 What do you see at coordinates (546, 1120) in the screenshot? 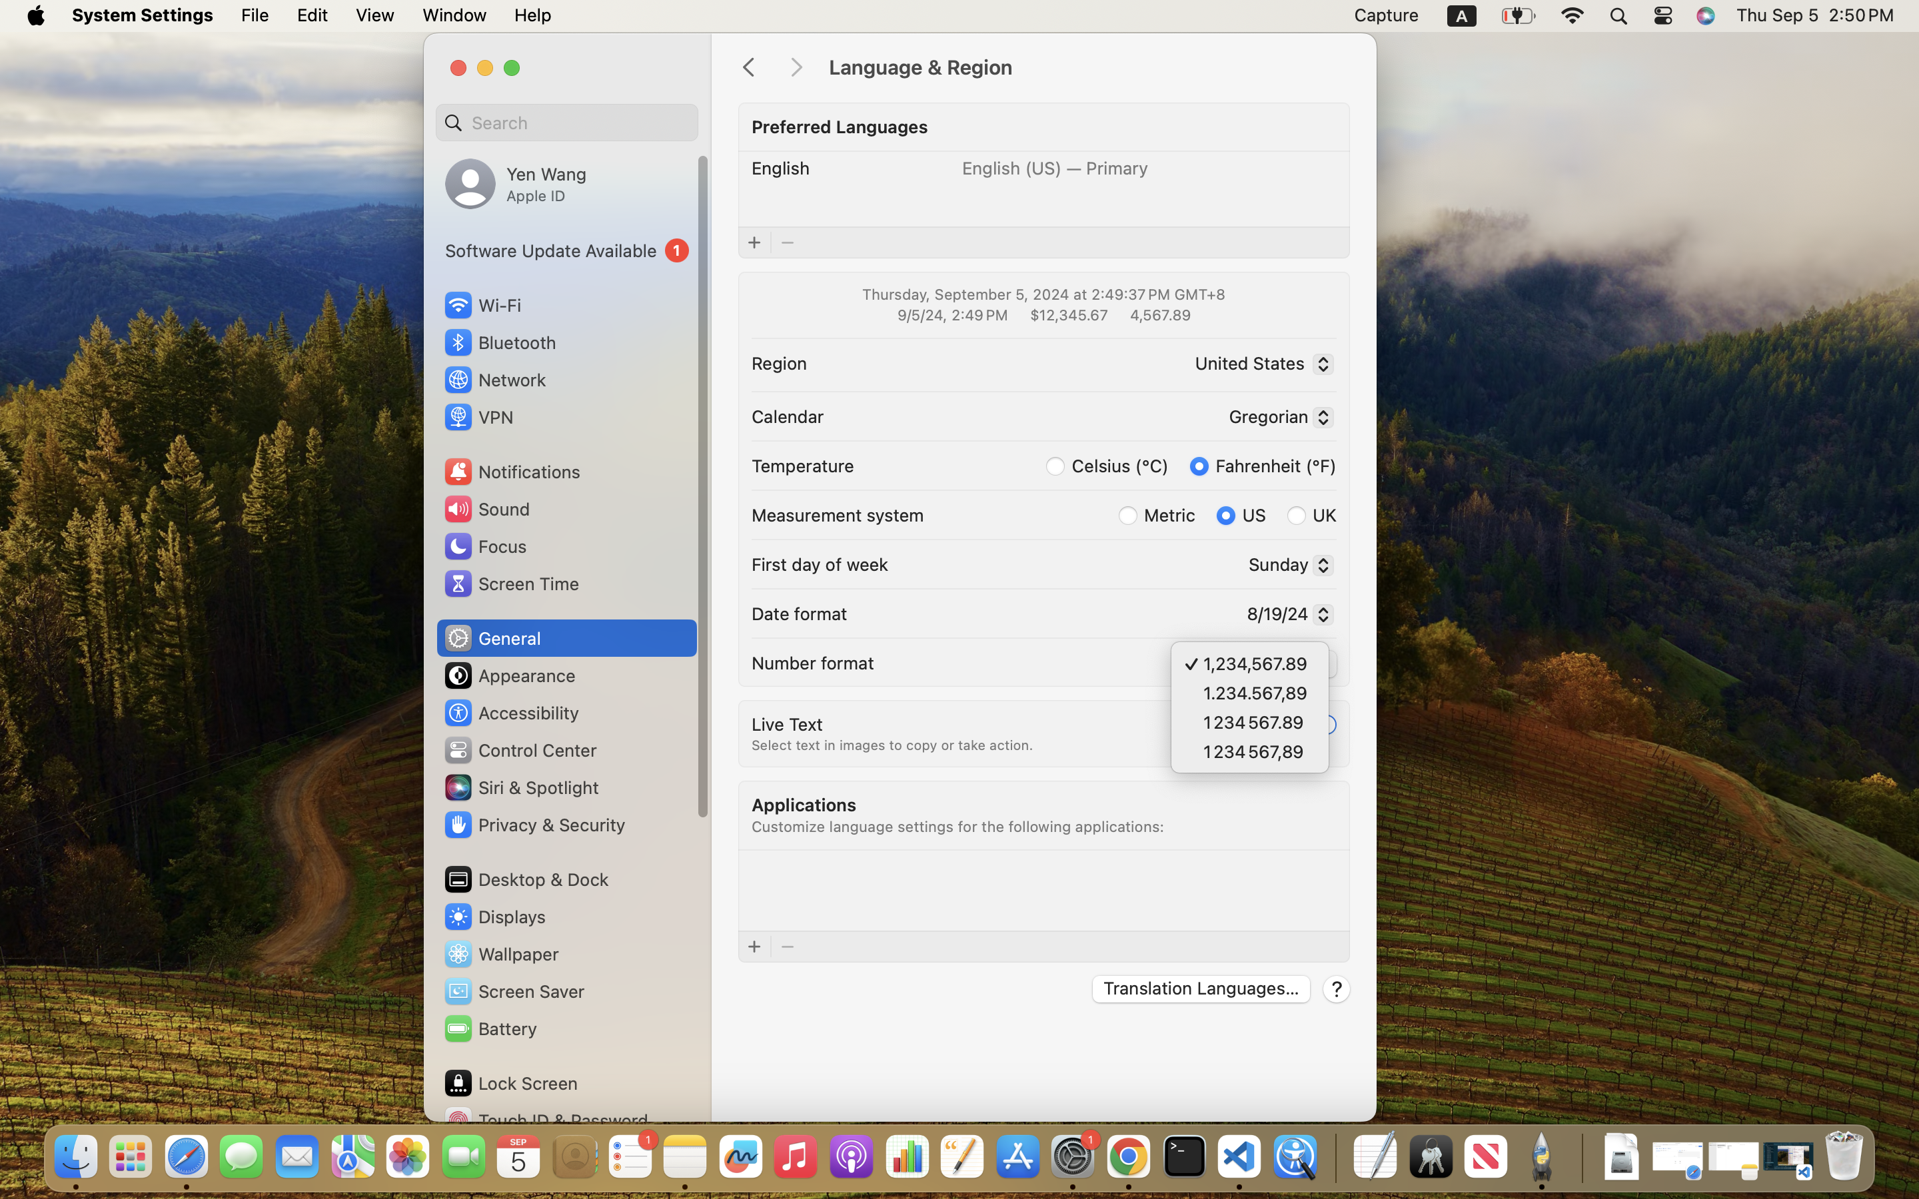
I see `Touch ID & Password` at bounding box center [546, 1120].